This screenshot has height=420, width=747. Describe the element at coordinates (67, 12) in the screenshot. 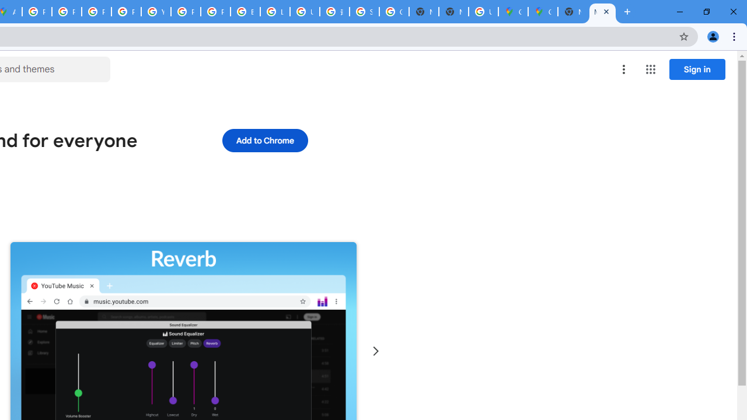

I see `Privacy Help Center - Policies Help` at that location.